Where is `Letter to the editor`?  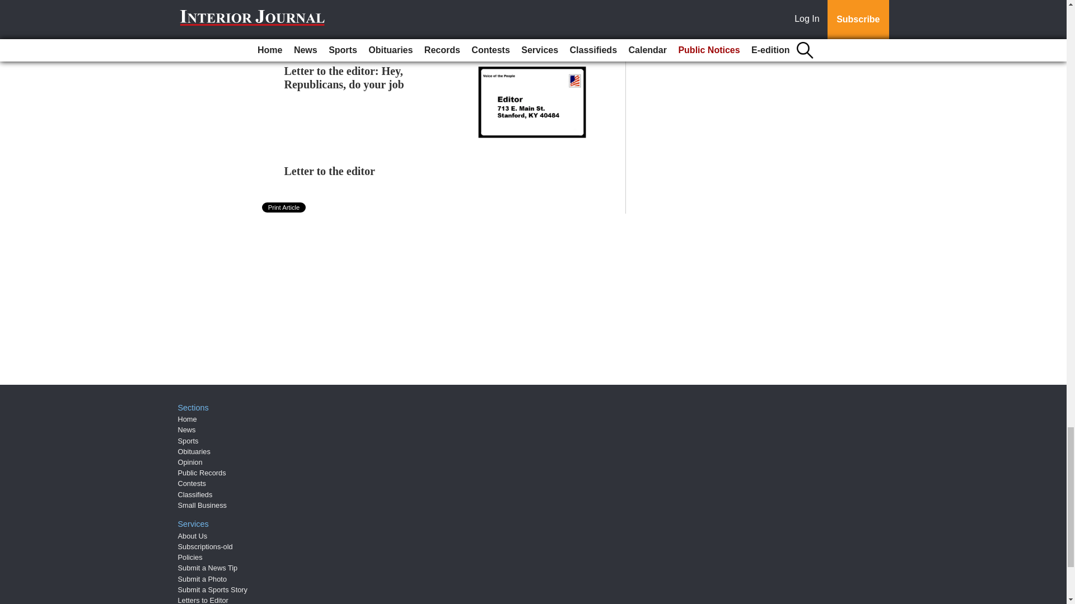
Letter to the editor is located at coordinates (330, 171).